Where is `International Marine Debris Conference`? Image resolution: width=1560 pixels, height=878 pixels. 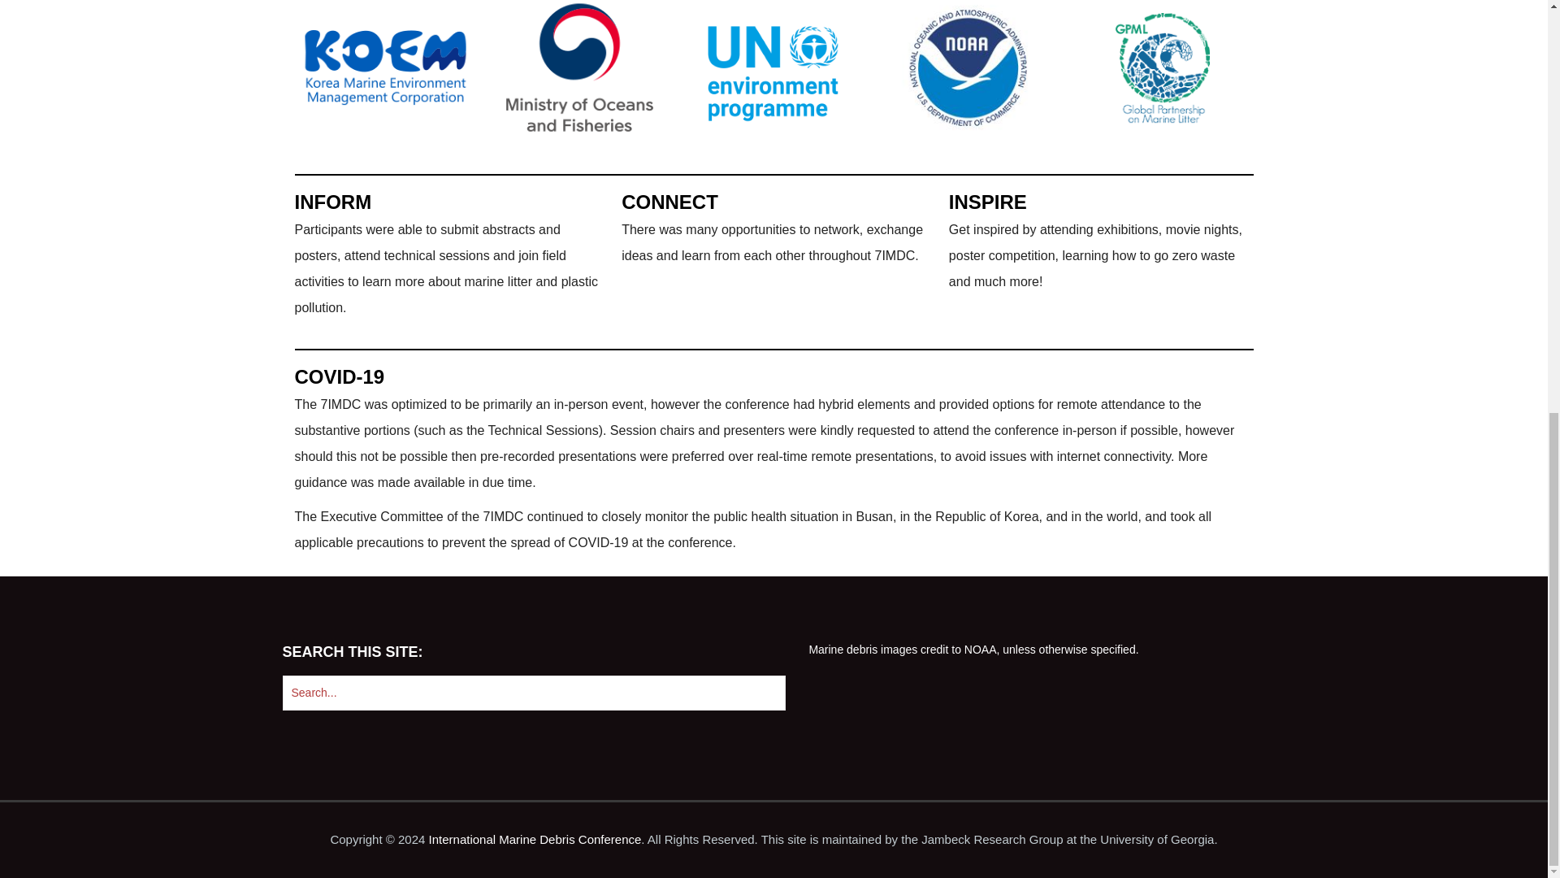 International Marine Debris Conference is located at coordinates (535, 839).